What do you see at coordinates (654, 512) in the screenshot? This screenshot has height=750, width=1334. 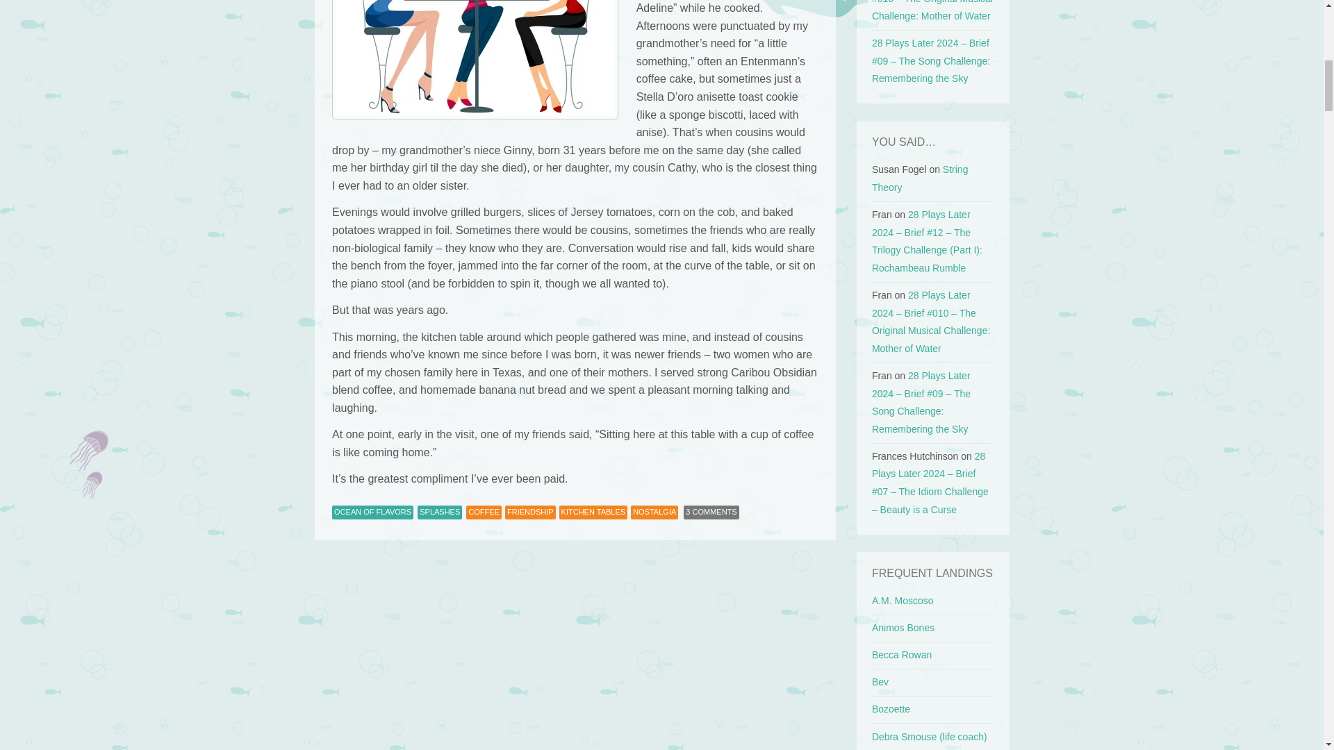 I see `NOSTALGIA` at bounding box center [654, 512].